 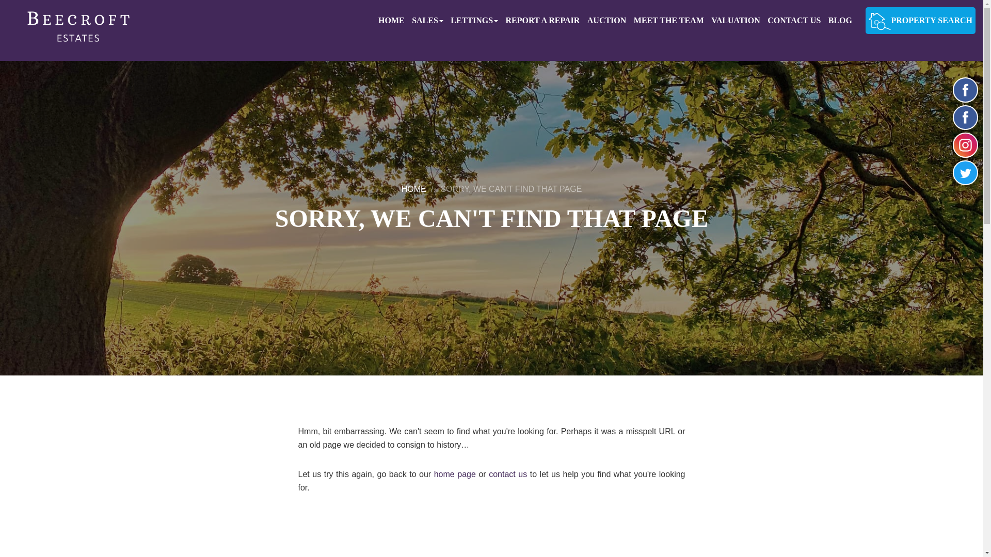 What do you see at coordinates (545, 20) in the screenshot?
I see `REPORT A REPAIR` at bounding box center [545, 20].